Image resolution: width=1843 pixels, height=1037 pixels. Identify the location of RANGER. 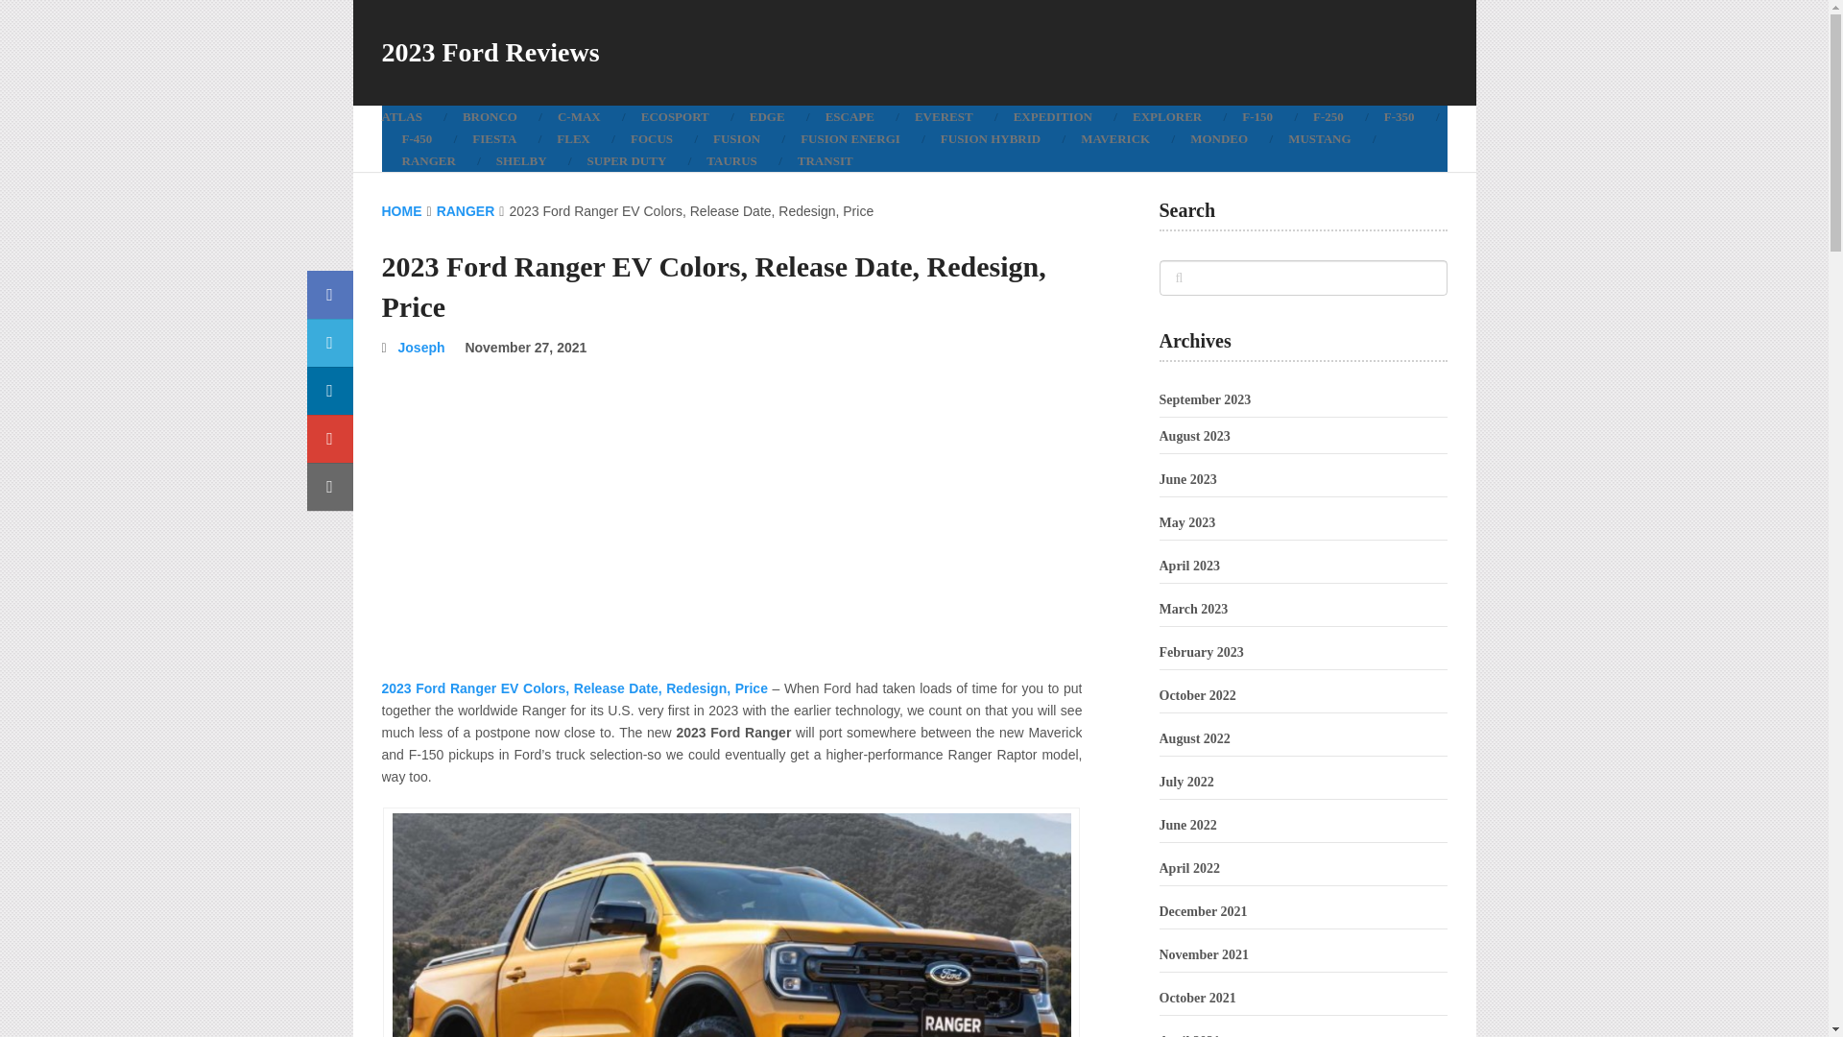
(467, 210).